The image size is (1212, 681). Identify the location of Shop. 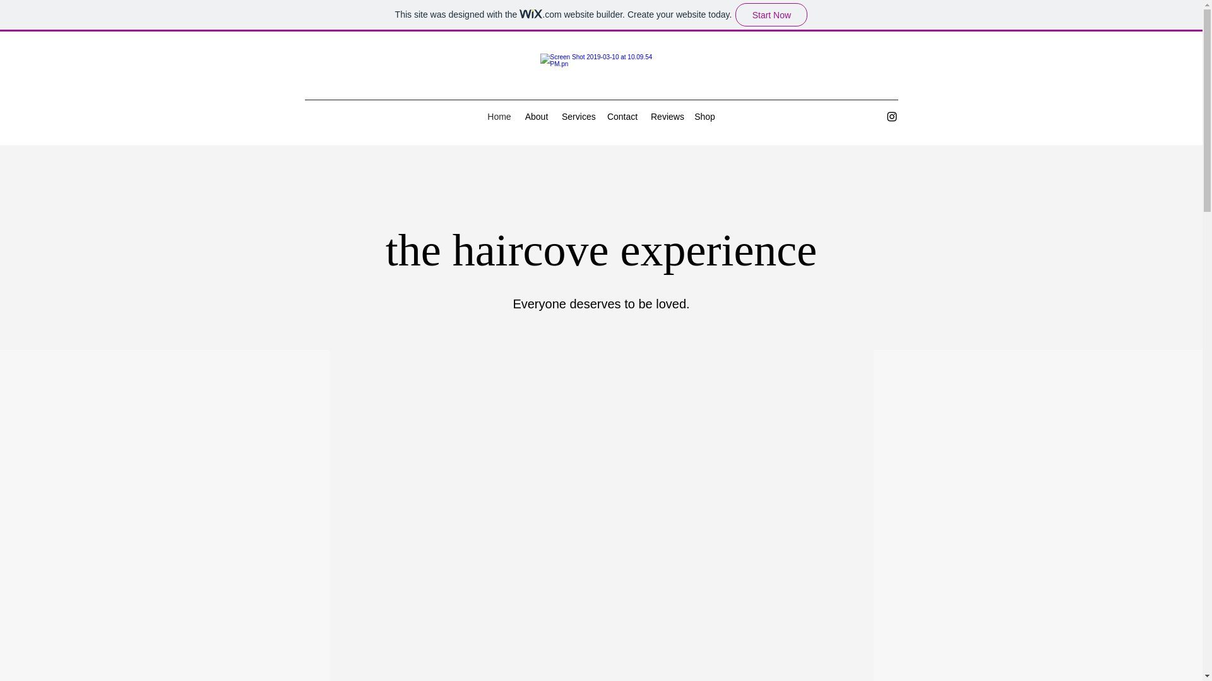
(704, 116).